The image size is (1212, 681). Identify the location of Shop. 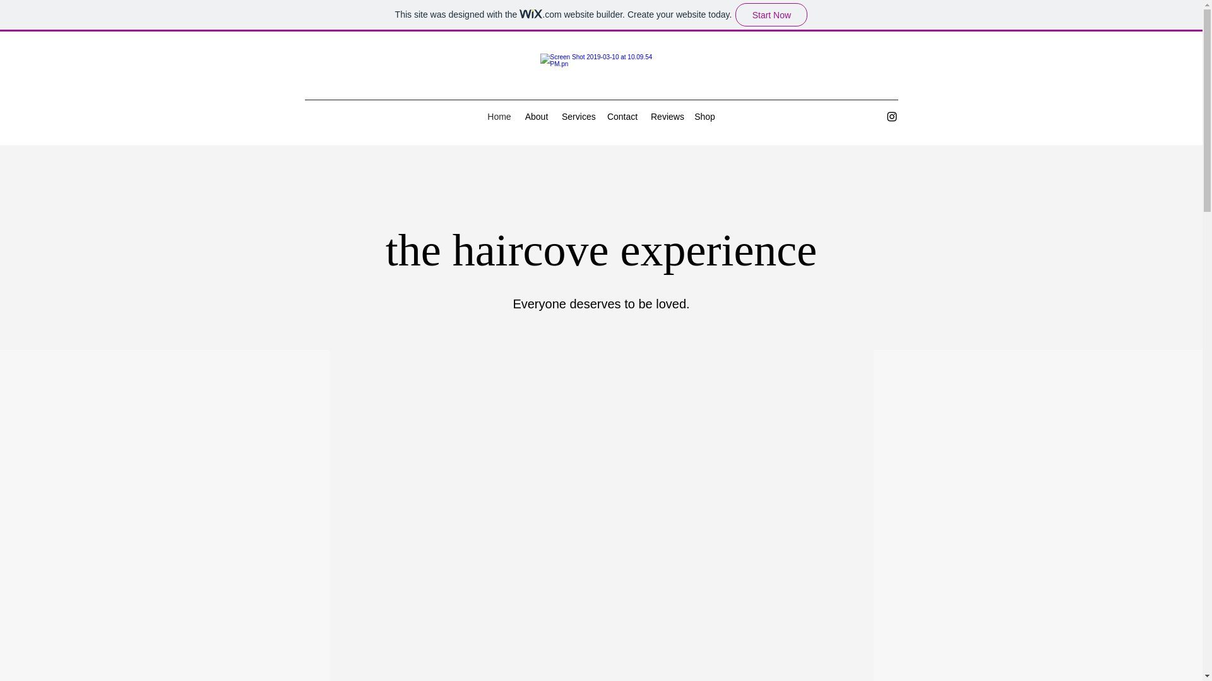
(704, 116).